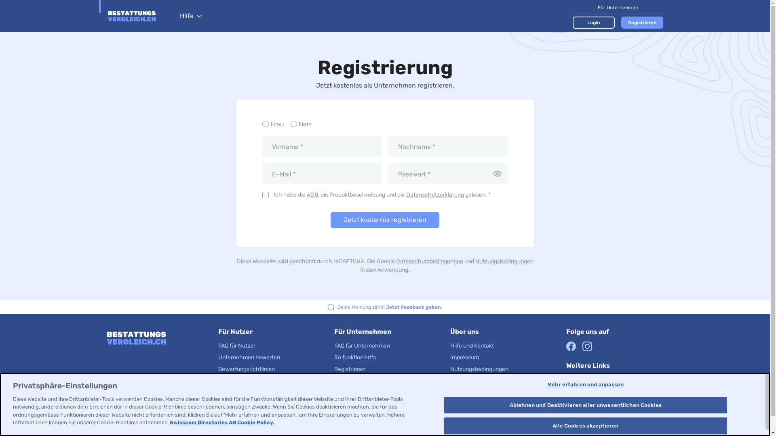  I want to click on Nutzungsbedingungen, so click(504, 262).